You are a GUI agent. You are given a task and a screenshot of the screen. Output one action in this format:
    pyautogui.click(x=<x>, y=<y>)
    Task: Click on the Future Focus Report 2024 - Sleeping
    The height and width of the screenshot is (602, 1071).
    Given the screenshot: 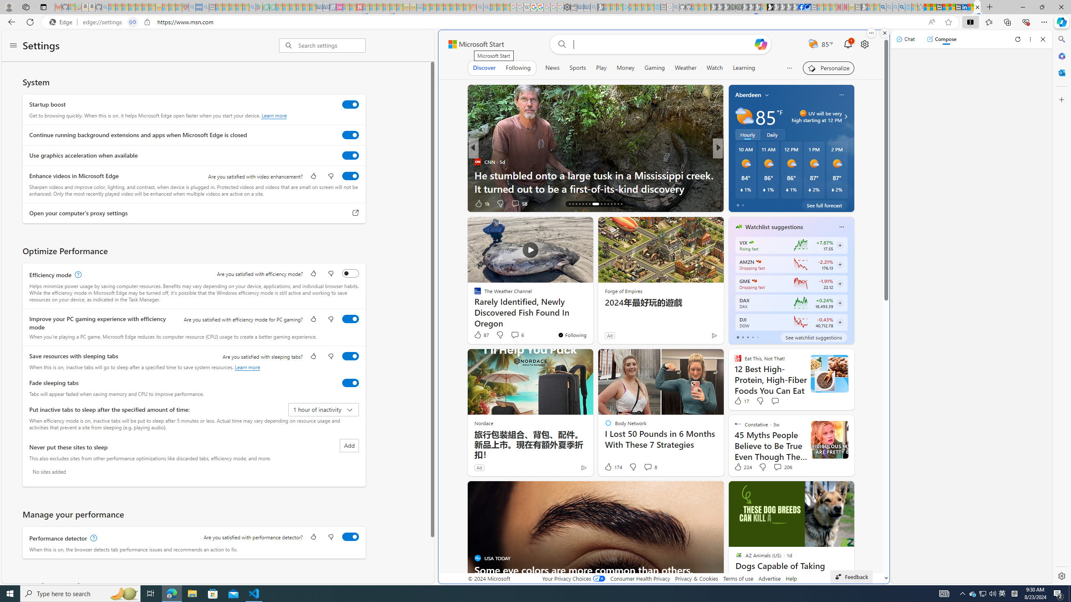 What is the action you would take?
    pyautogui.click(x=739, y=7)
    